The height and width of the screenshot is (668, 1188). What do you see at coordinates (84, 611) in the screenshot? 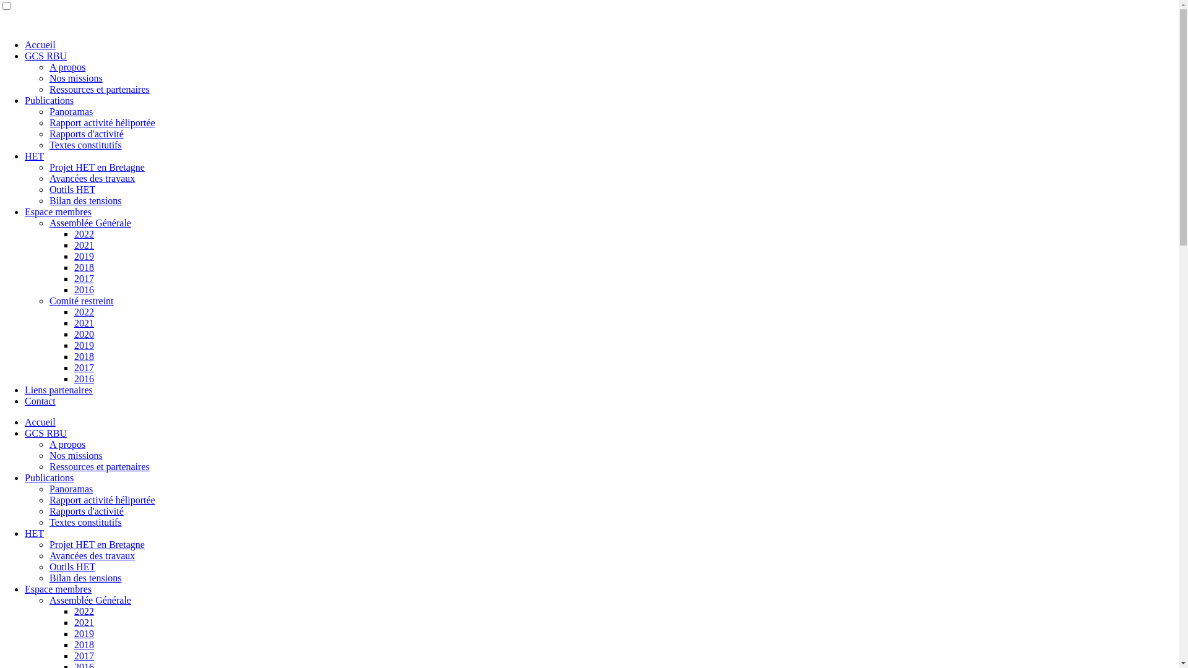
I see `2022` at bounding box center [84, 611].